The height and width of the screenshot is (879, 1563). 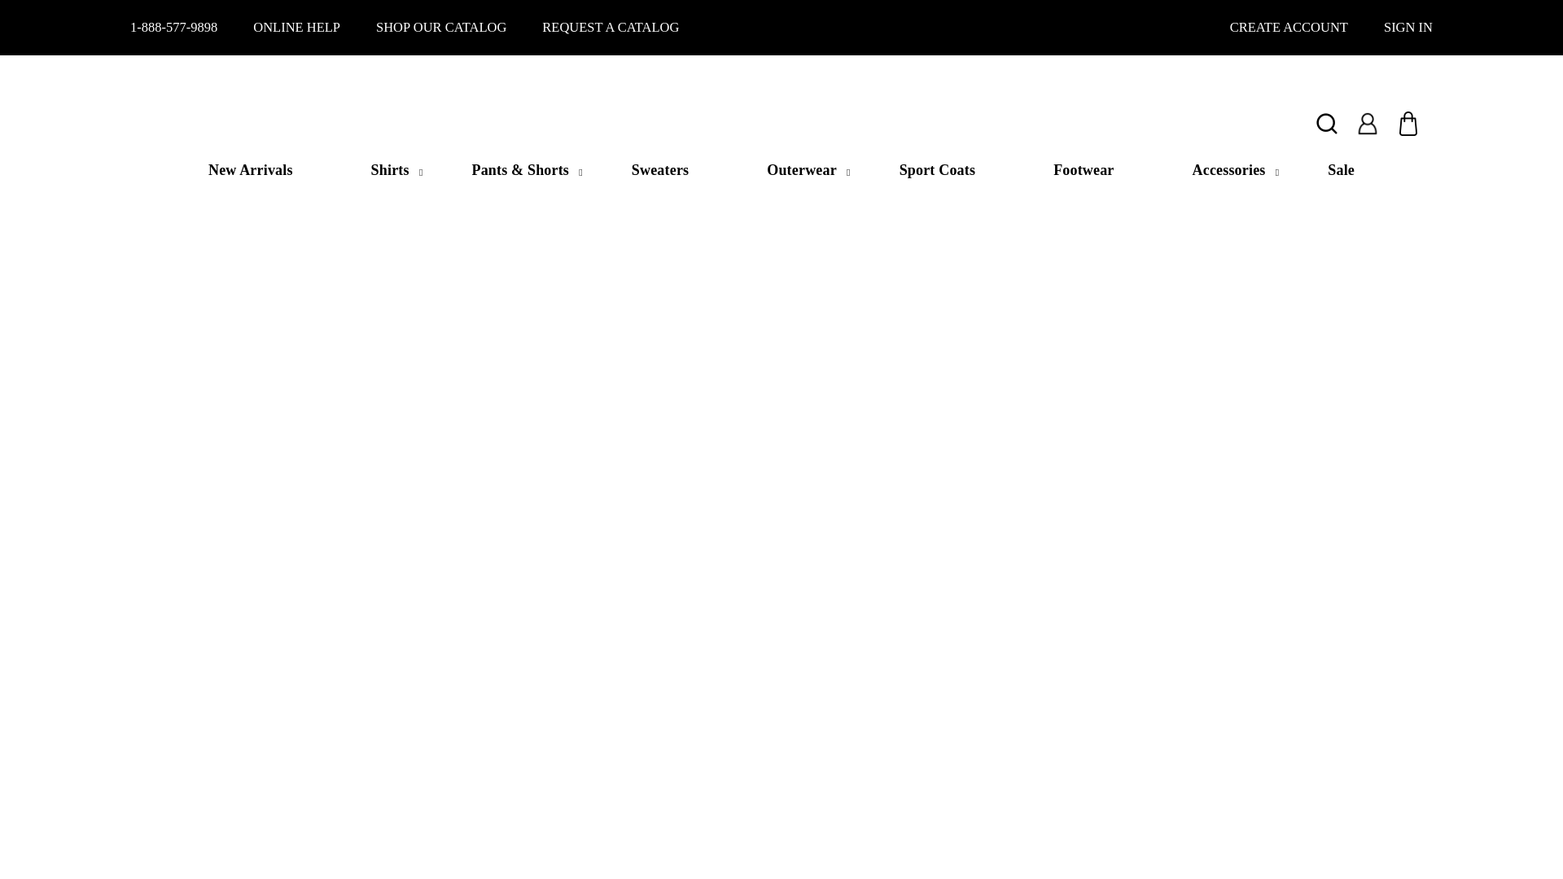 What do you see at coordinates (1084, 170) in the screenshot?
I see `Footwear` at bounding box center [1084, 170].